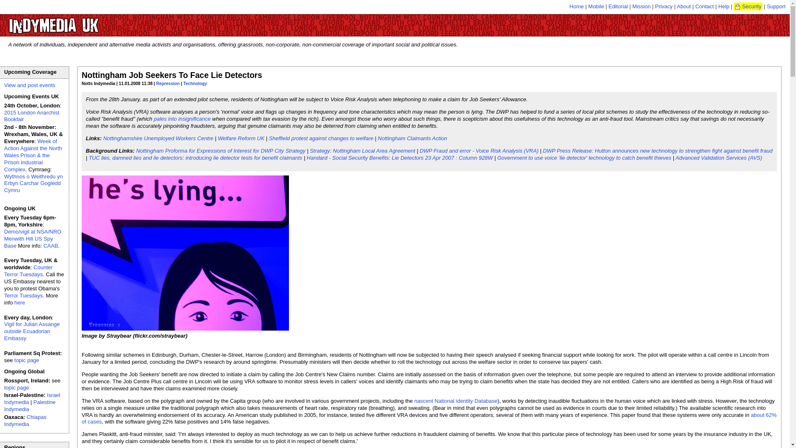  I want to click on UK Indymedia, so click(79, 22).